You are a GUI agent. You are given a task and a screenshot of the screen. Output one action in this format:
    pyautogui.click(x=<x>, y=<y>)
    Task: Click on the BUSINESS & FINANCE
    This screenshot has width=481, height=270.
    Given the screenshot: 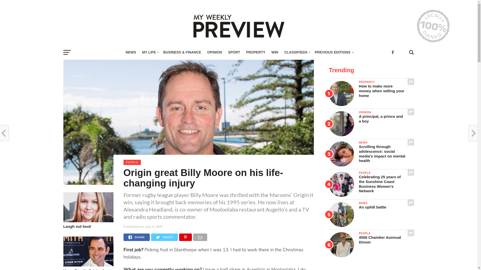 What is the action you would take?
    pyautogui.click(x=182, y=52)
    